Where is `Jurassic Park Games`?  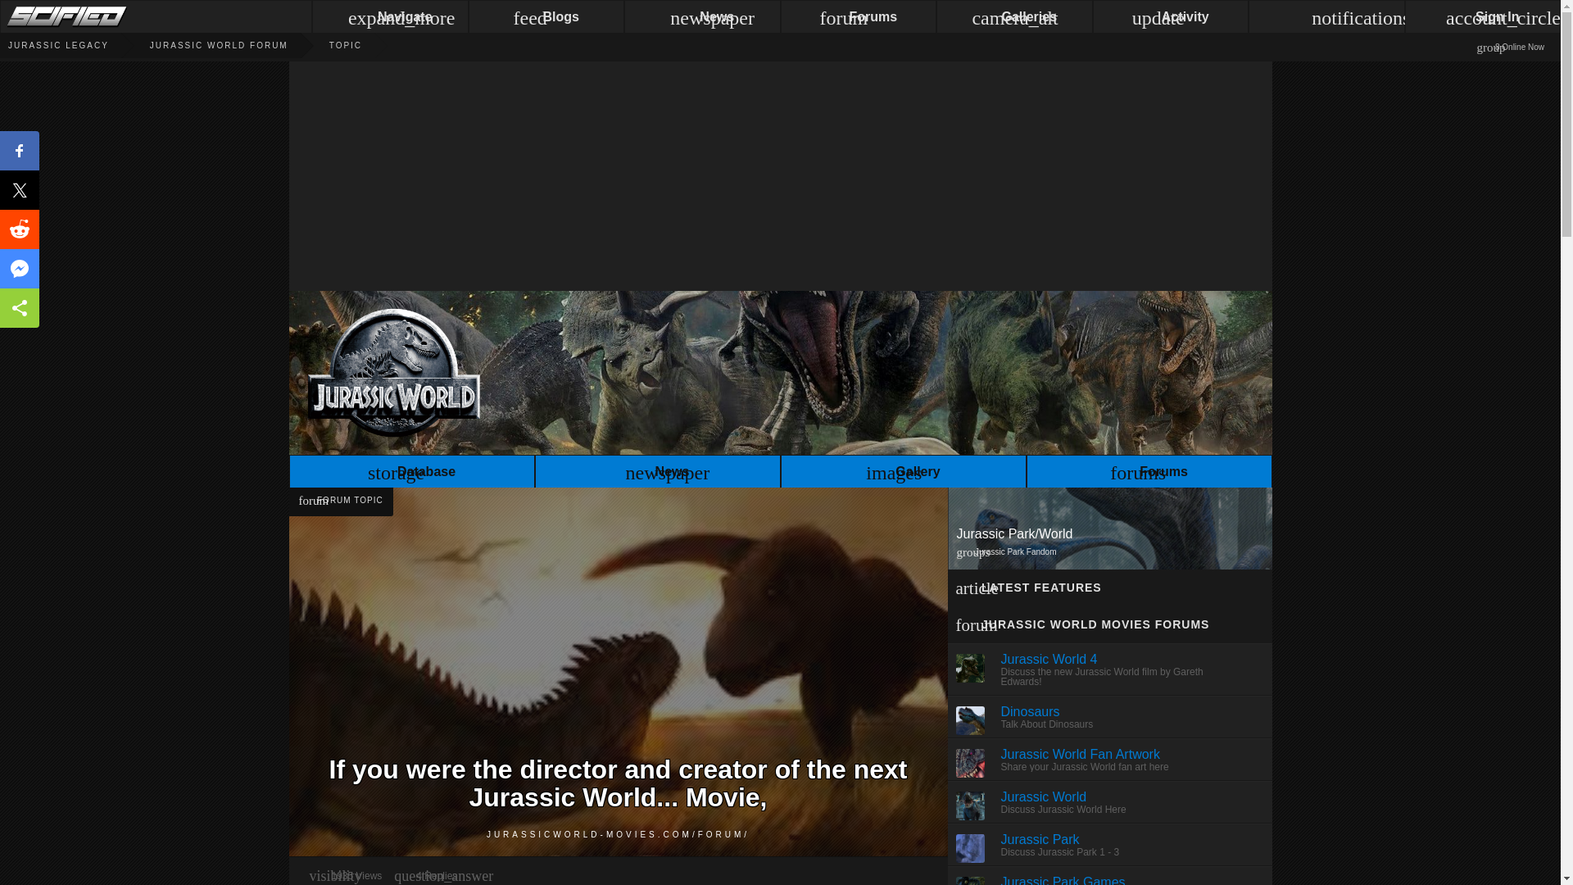 Jurassic Park Games is located at coordinates (1063, 880).